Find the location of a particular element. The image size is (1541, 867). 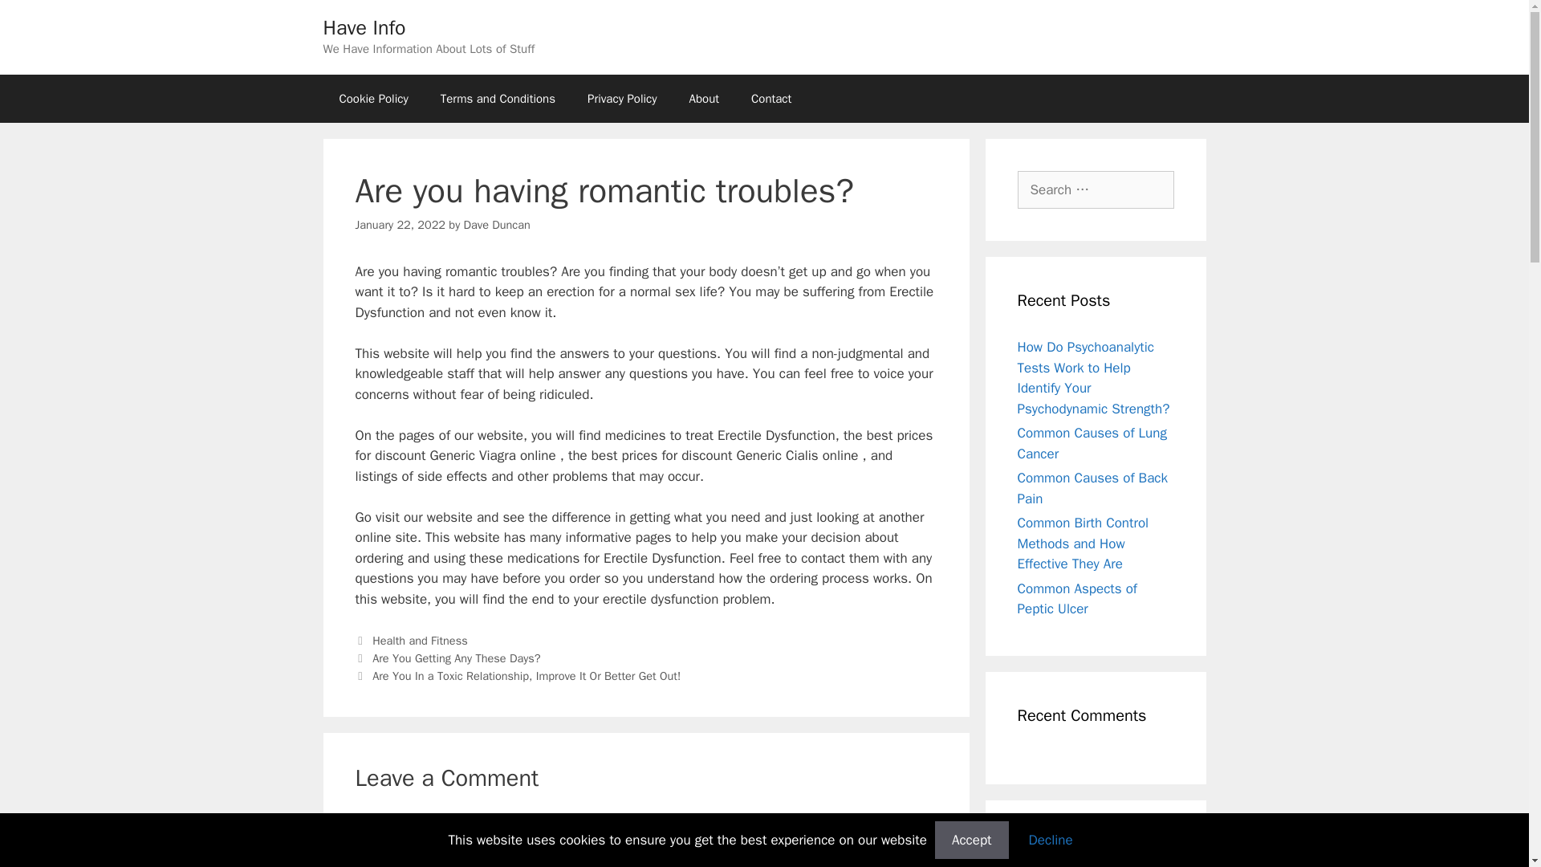

Cookie Policy is located at coordinates (372, 98).